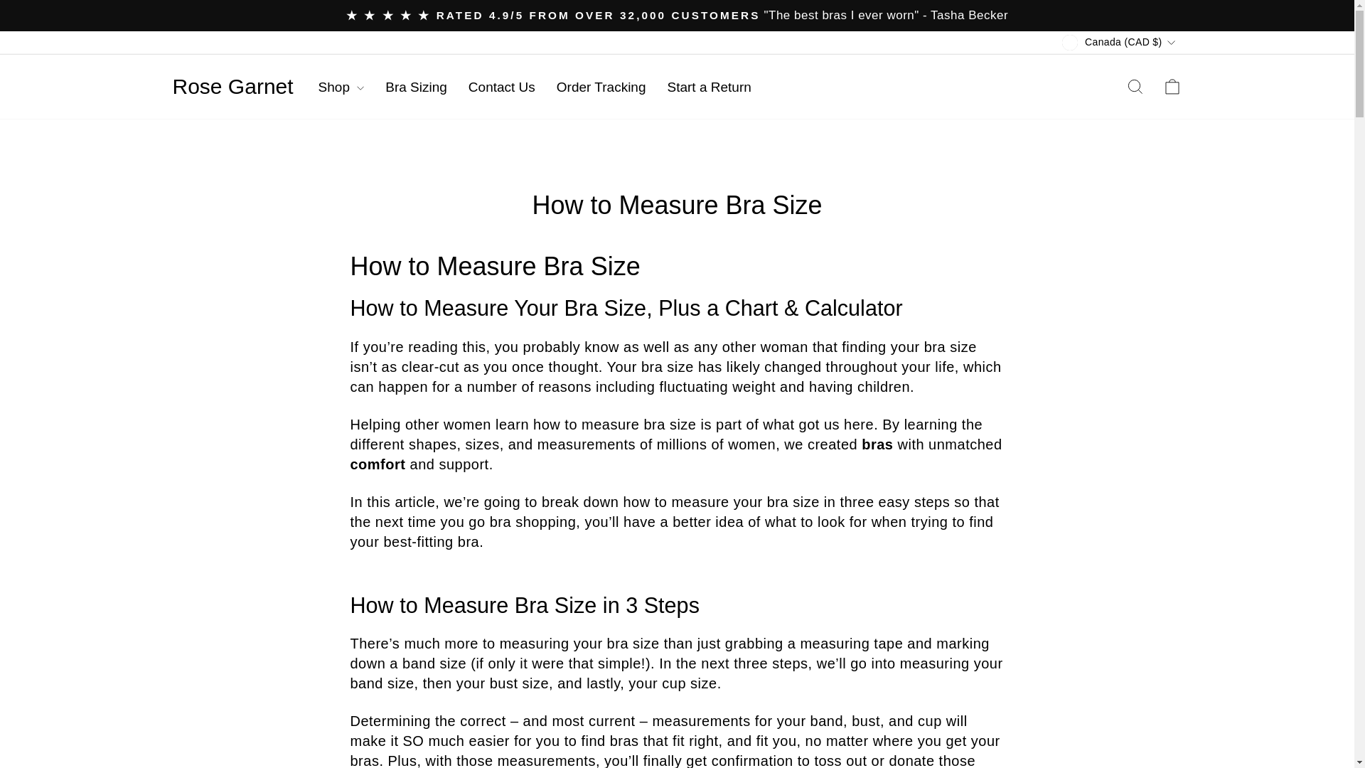 The image size is (1365, 768). Describe the element at coordinates (1135, 87) in the screenshot. I see `icon-search` at that location.